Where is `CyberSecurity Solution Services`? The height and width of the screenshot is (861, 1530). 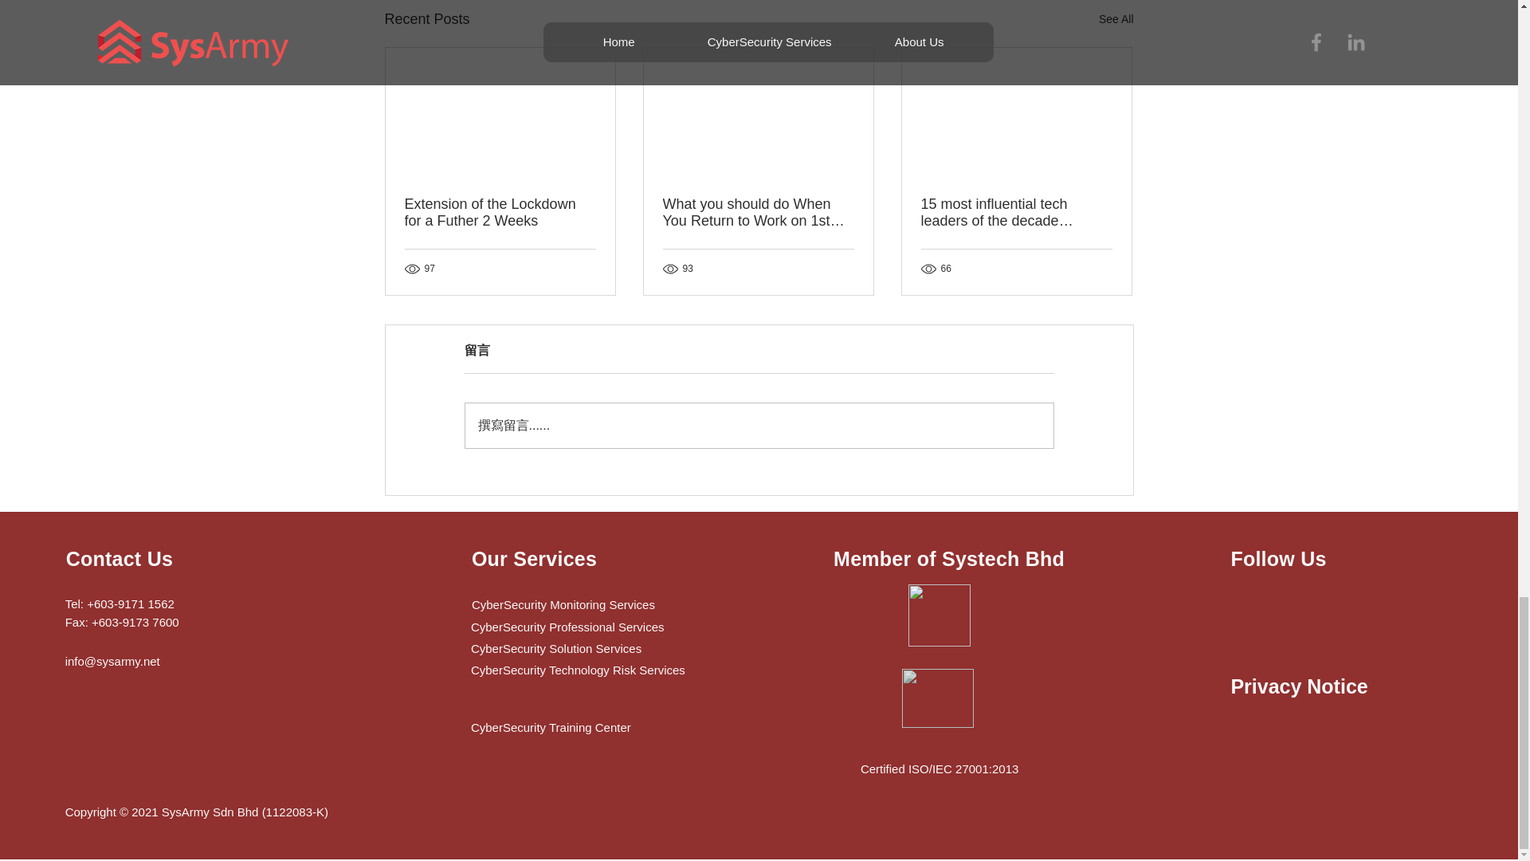 CyberSecurity Solution Services is located at coordinates (583, 648).